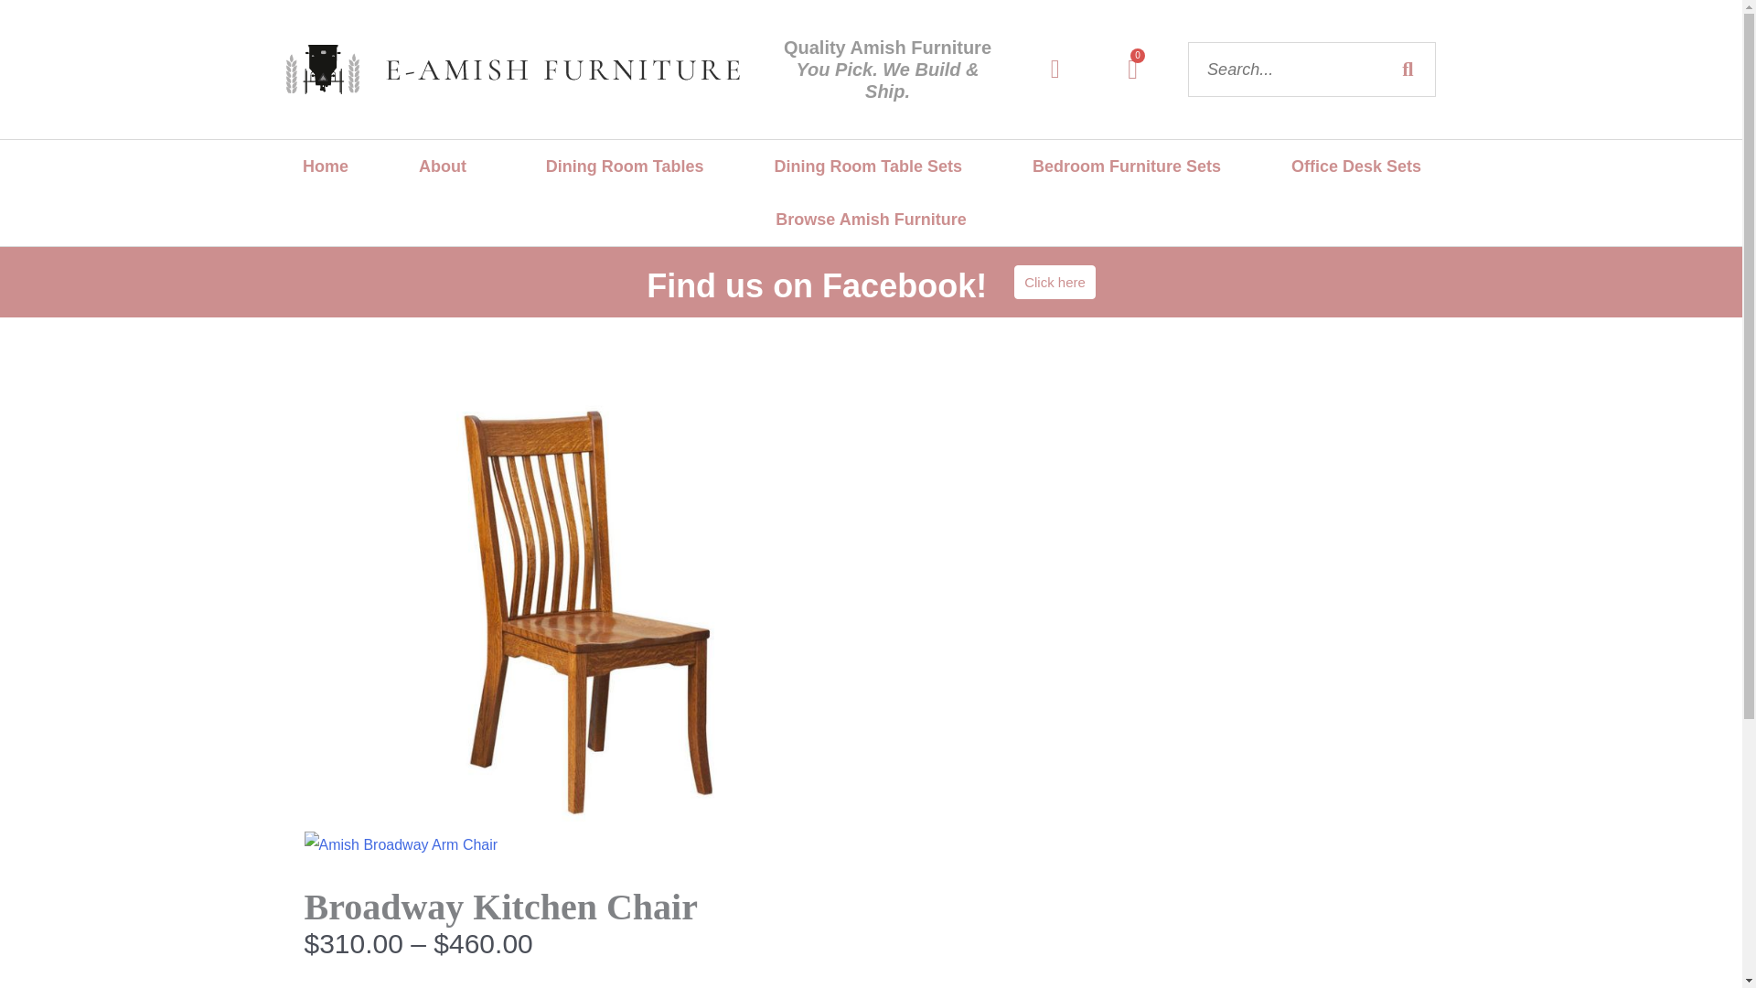  Describe the element at coordinates (870, 219) in the screenshot. I see `Browse Amish Furniture` at that location.